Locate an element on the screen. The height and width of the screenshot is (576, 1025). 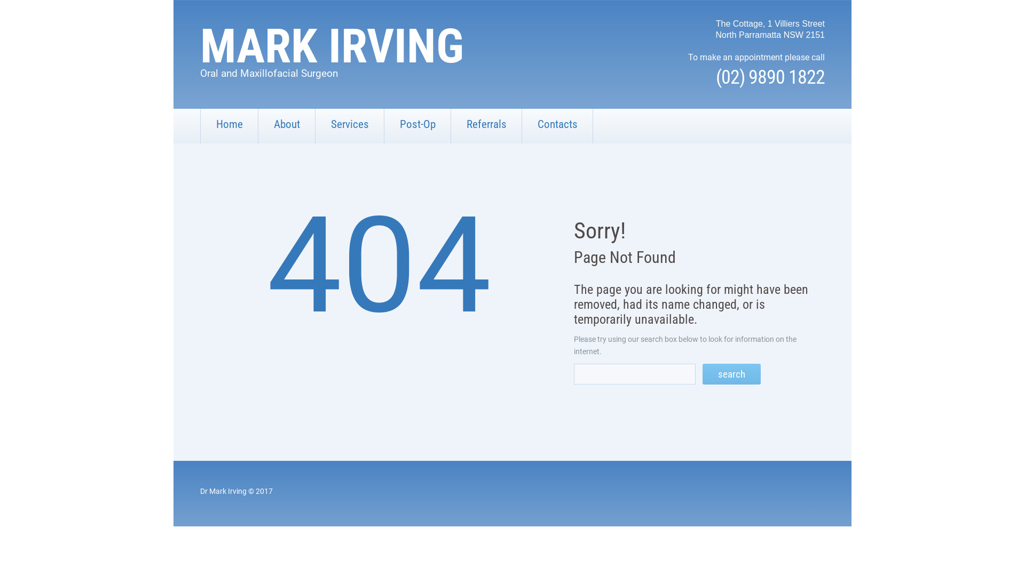
Services is located at coordinates (350, 126).